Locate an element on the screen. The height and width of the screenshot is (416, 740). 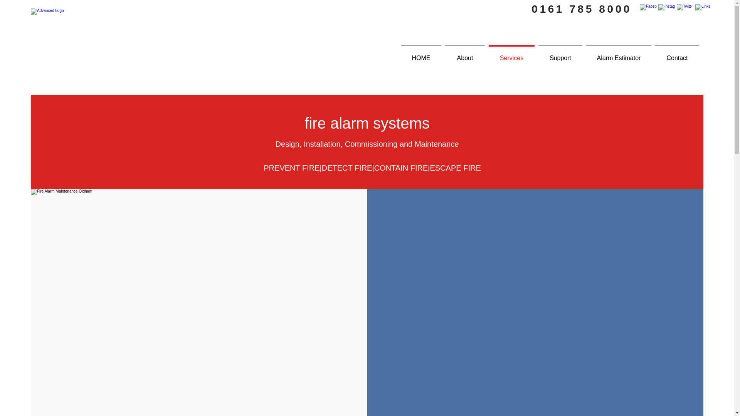
Alarm Estimator is located at coordinates (619, 55).